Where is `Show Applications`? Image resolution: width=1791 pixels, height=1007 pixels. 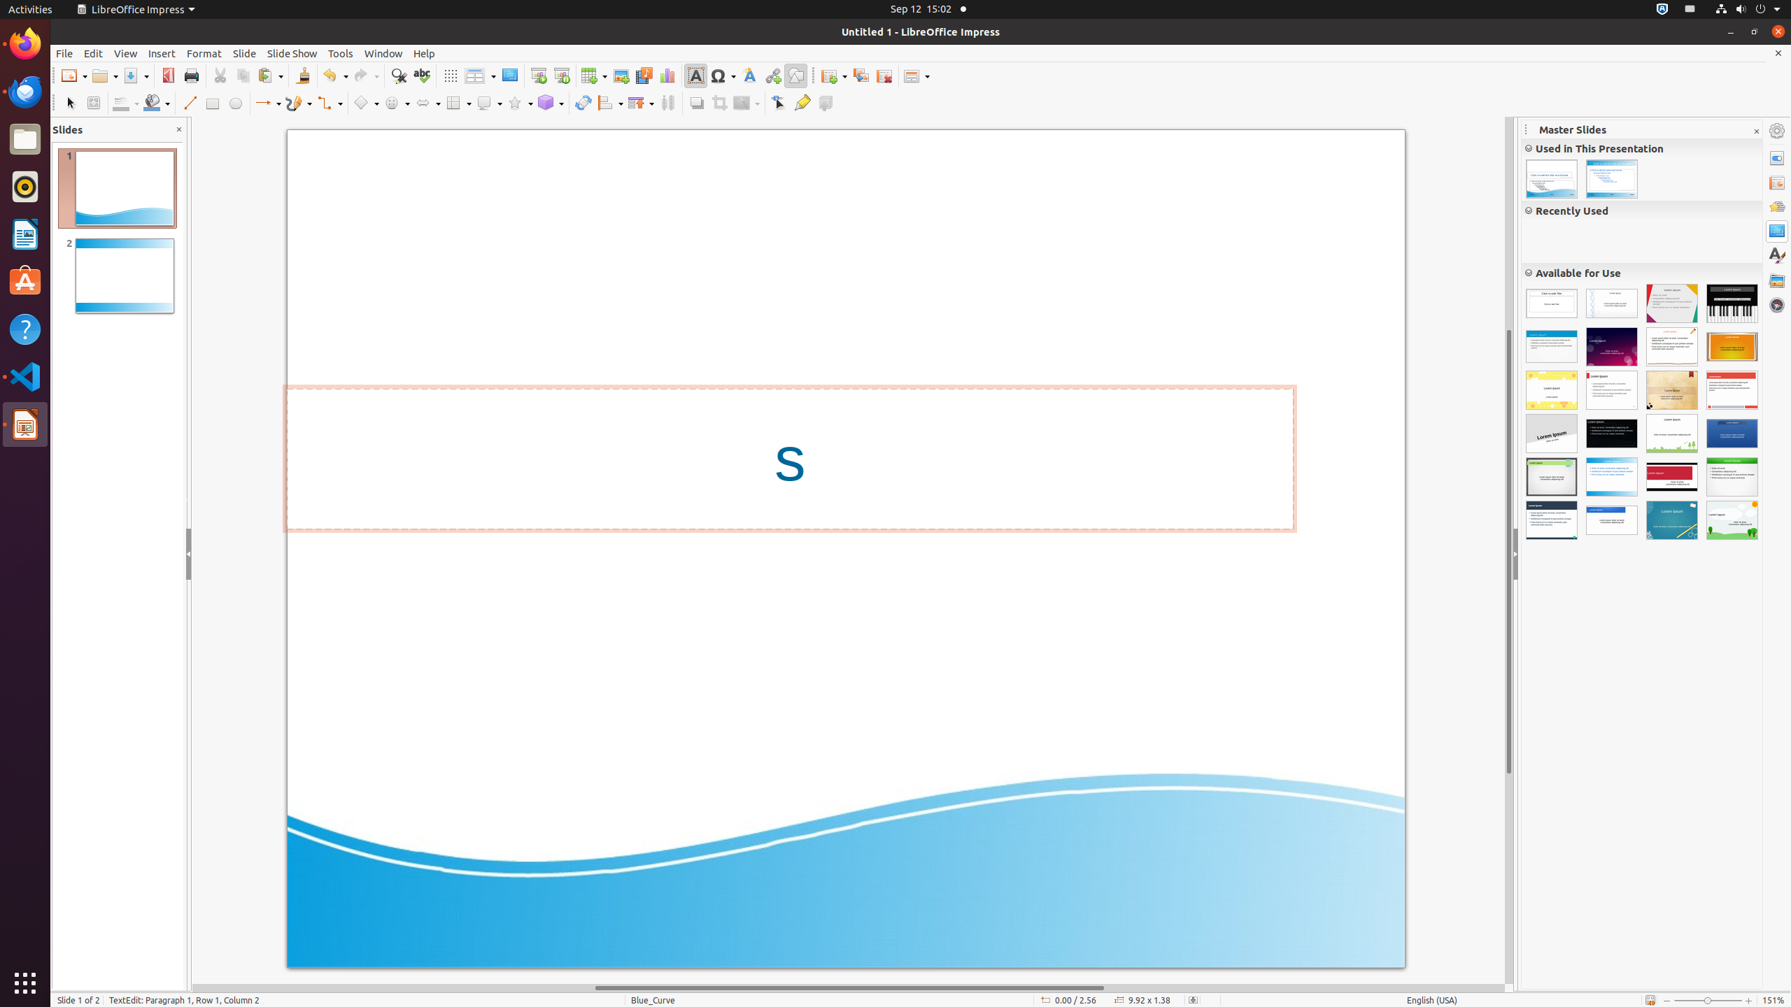 Show Applications is located at coordinates (25, 983).